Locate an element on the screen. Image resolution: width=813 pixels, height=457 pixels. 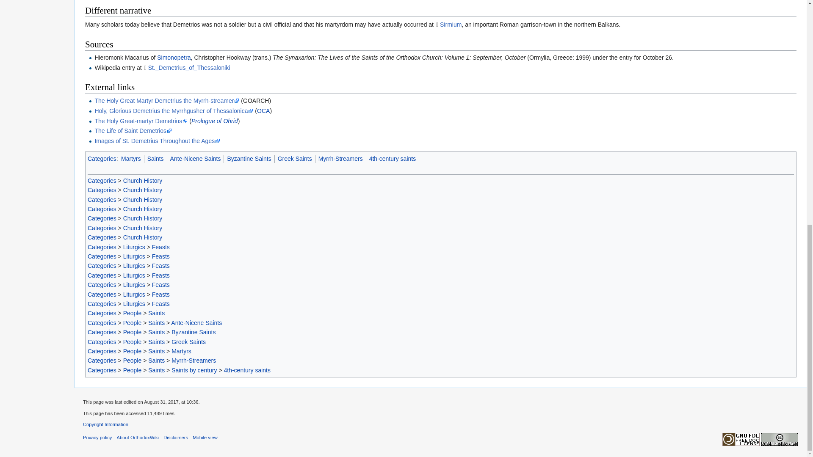
The Life of Saint Demetrios is located at coordinates (133, 131).